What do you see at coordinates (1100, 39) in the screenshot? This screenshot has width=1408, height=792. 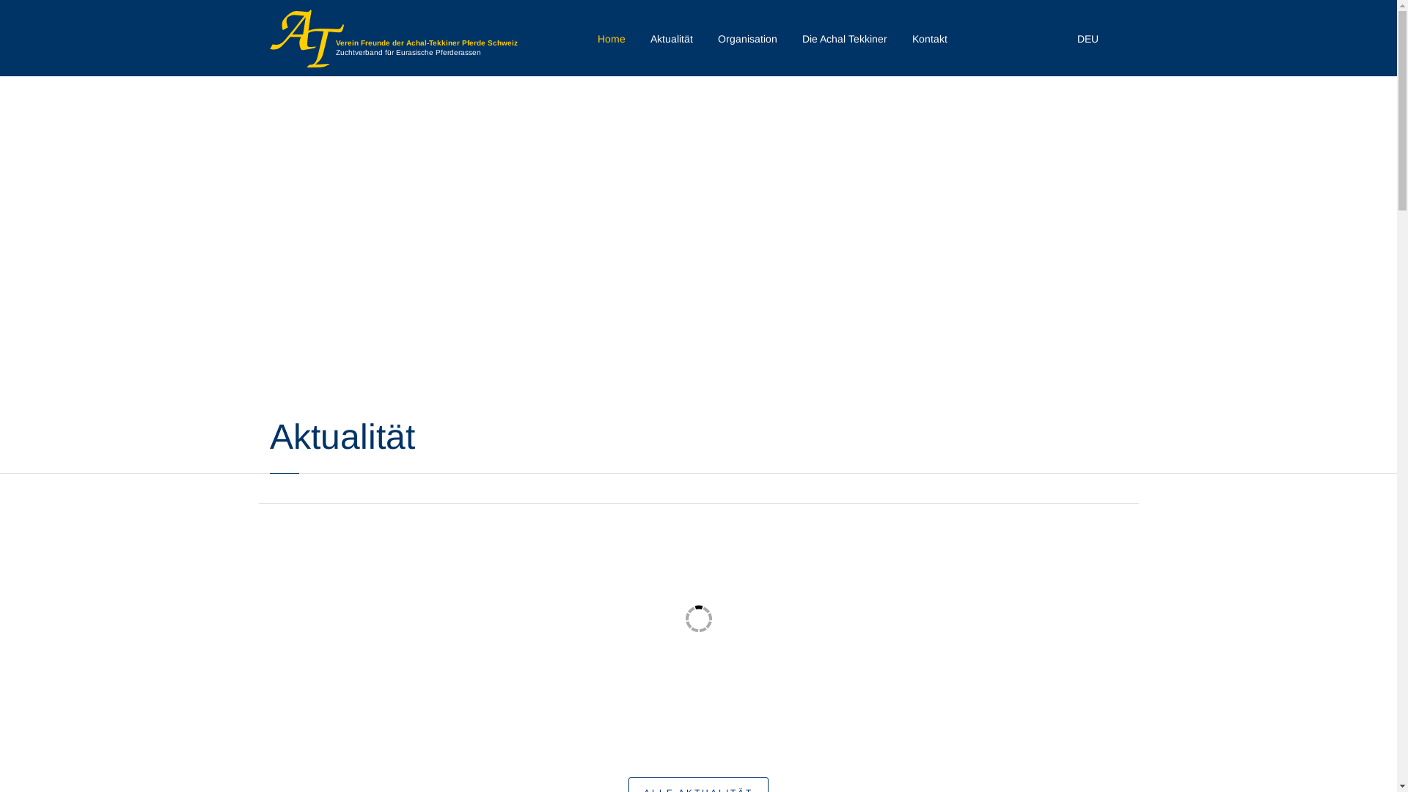 I see `DEU` at bounding box center [1100, 39].